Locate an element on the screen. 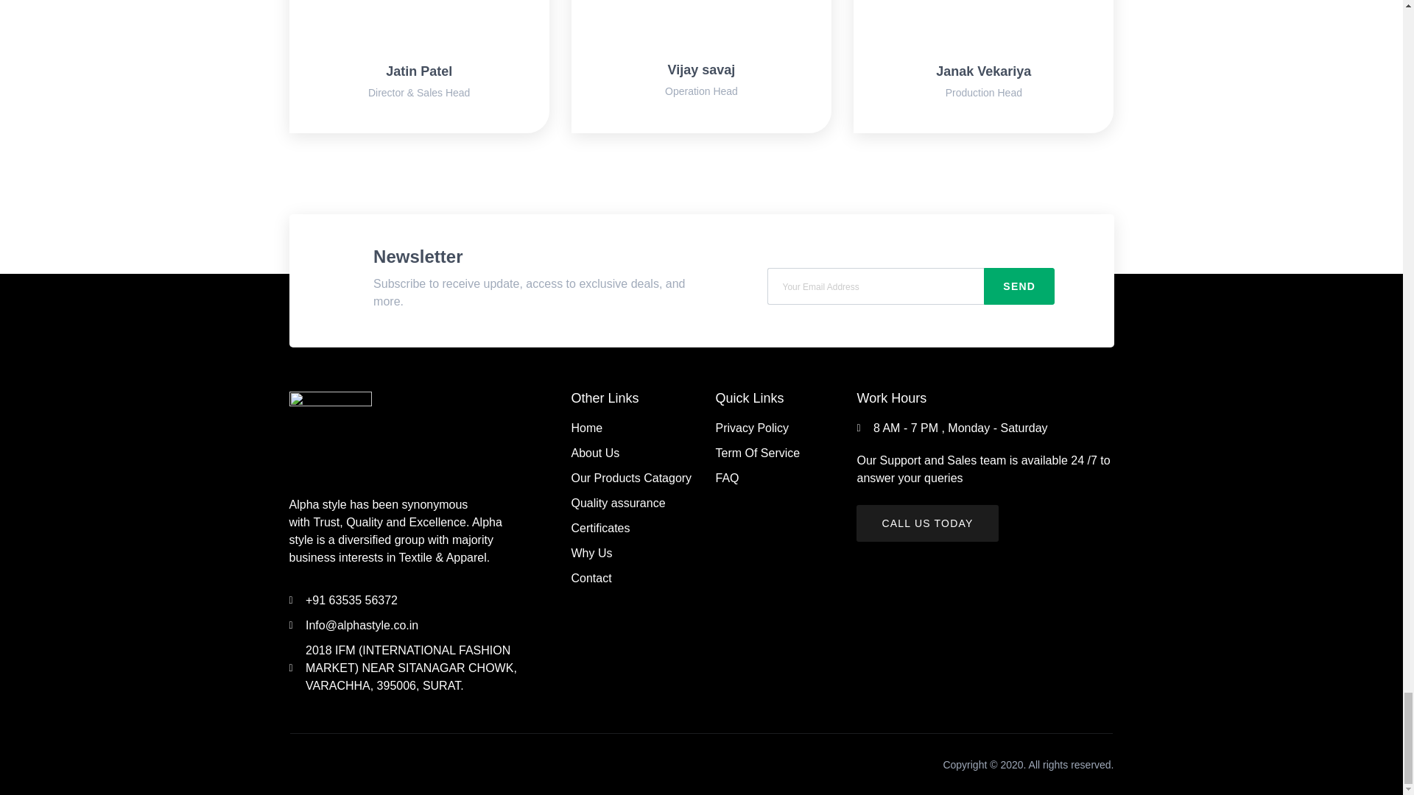  CALL US TODAY is located at coordinates (927, 523).